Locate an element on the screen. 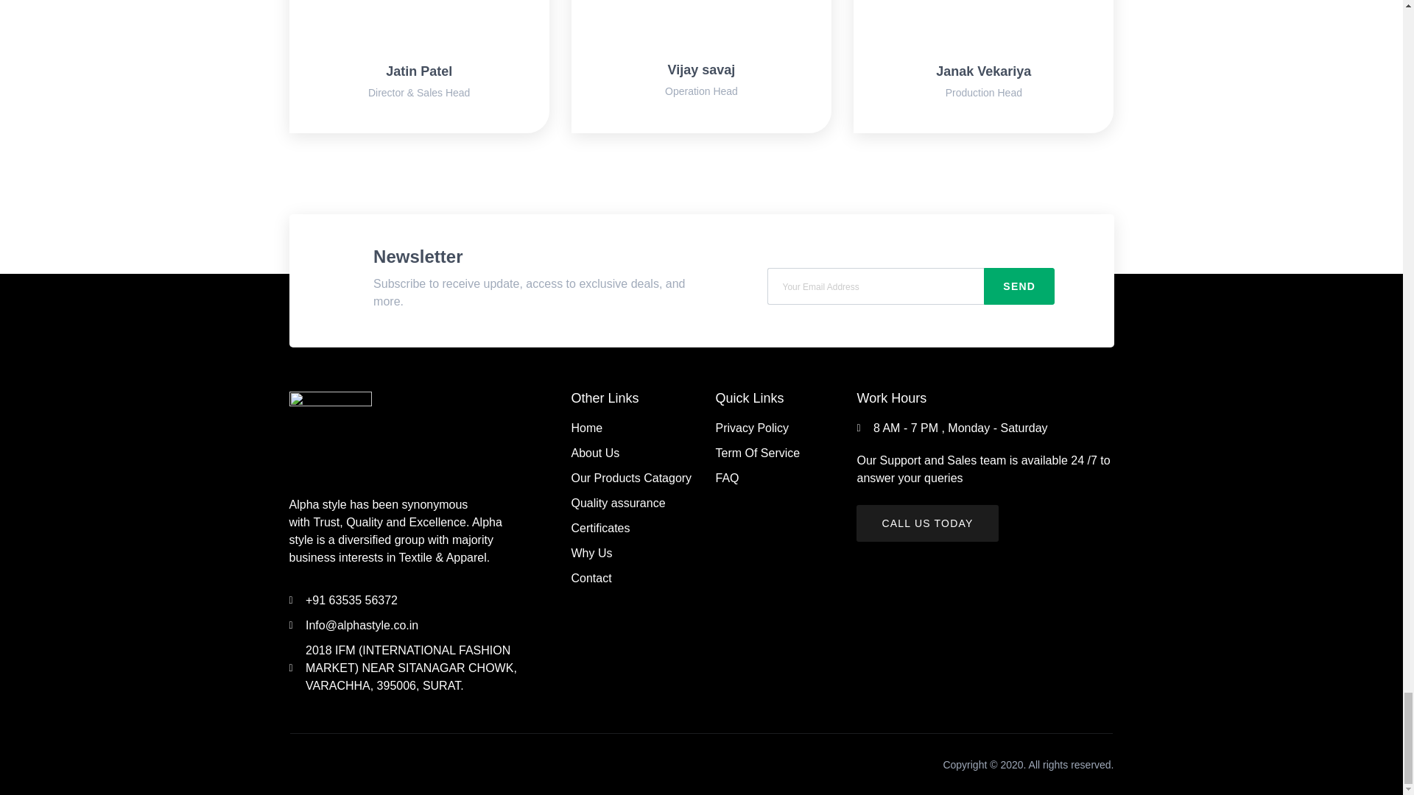  CALL US TODAY is located at coordinates (927, 523).